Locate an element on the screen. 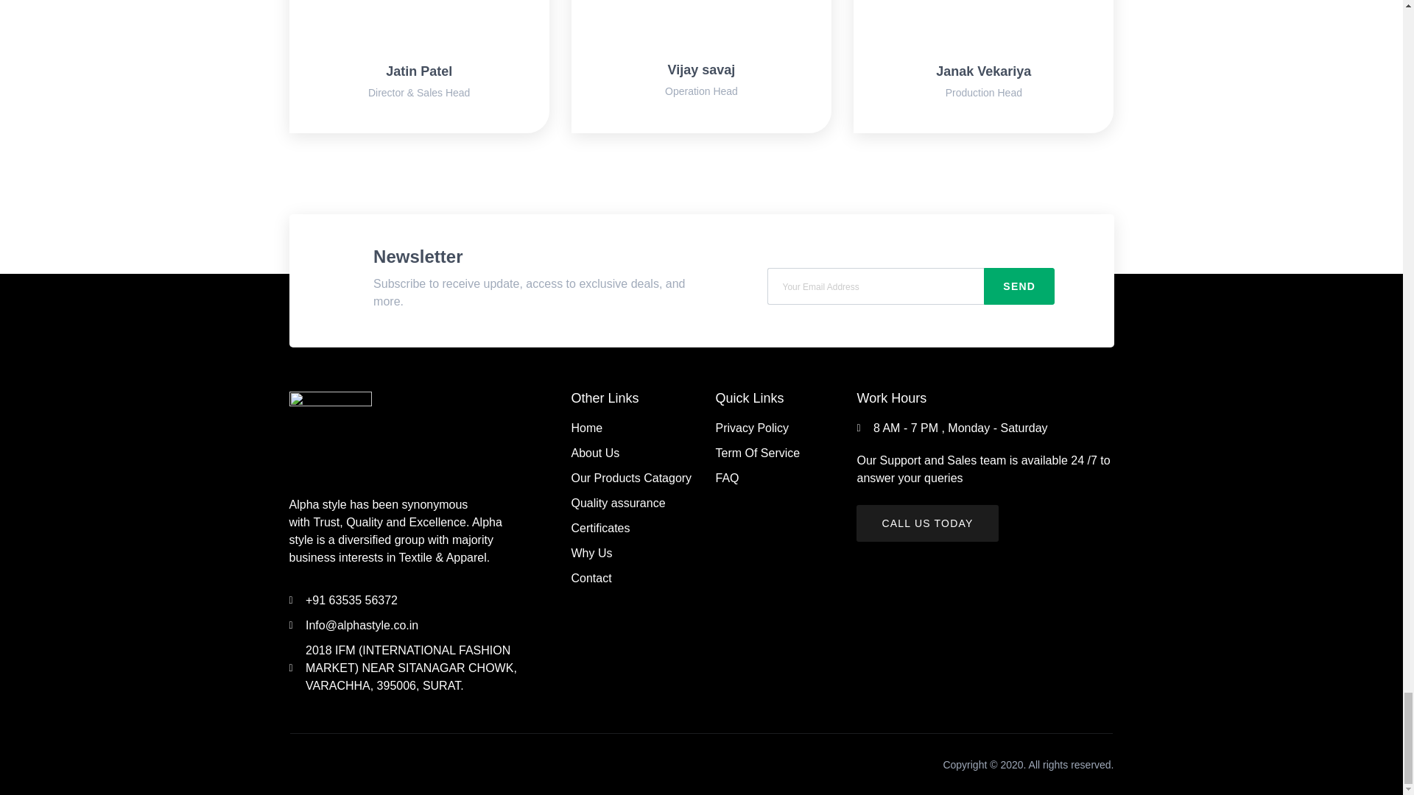  CALL US TODAY is located at coordinates (927, 523).